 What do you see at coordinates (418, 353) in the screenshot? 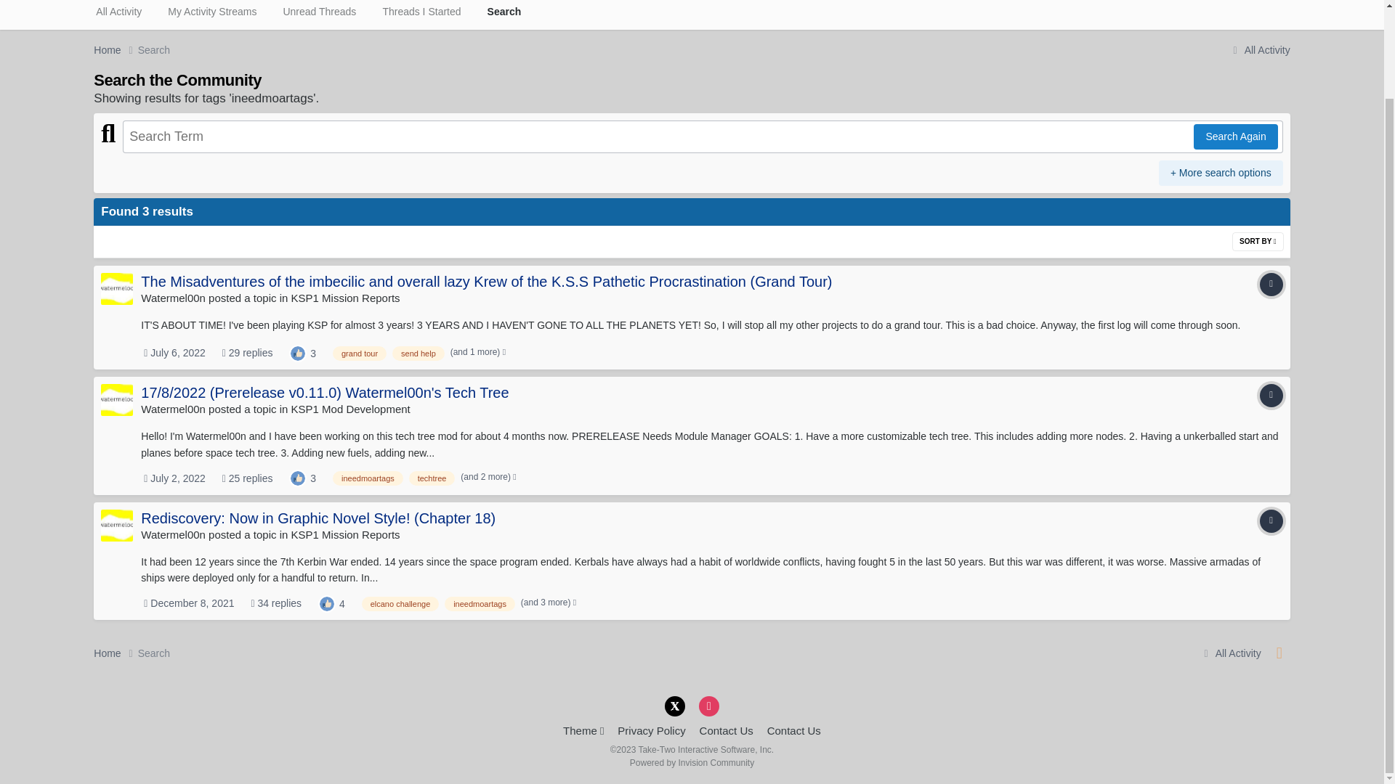
I see `Find other content tagged with 'send help'` at bounding box center [418, 353].